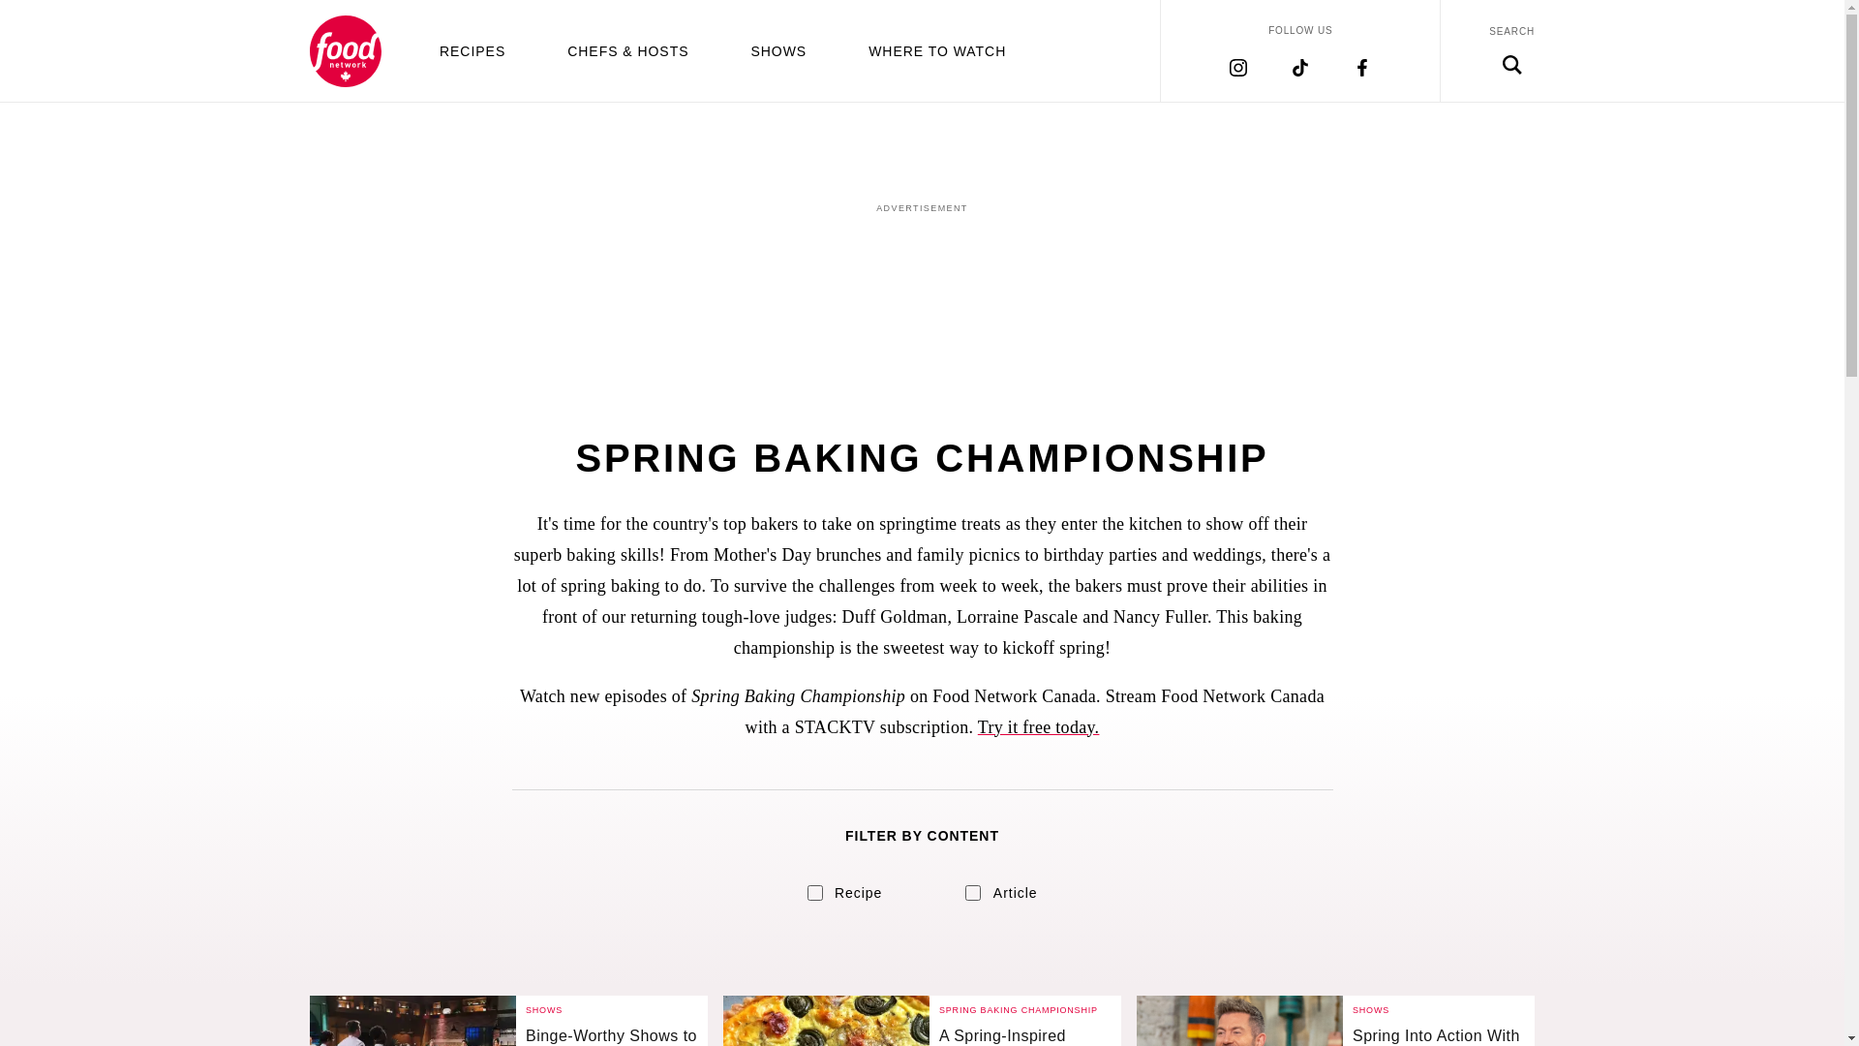  Describe the element at coordinates (1038, 726) in the screenshot. I see `Try it free today.` at that location.